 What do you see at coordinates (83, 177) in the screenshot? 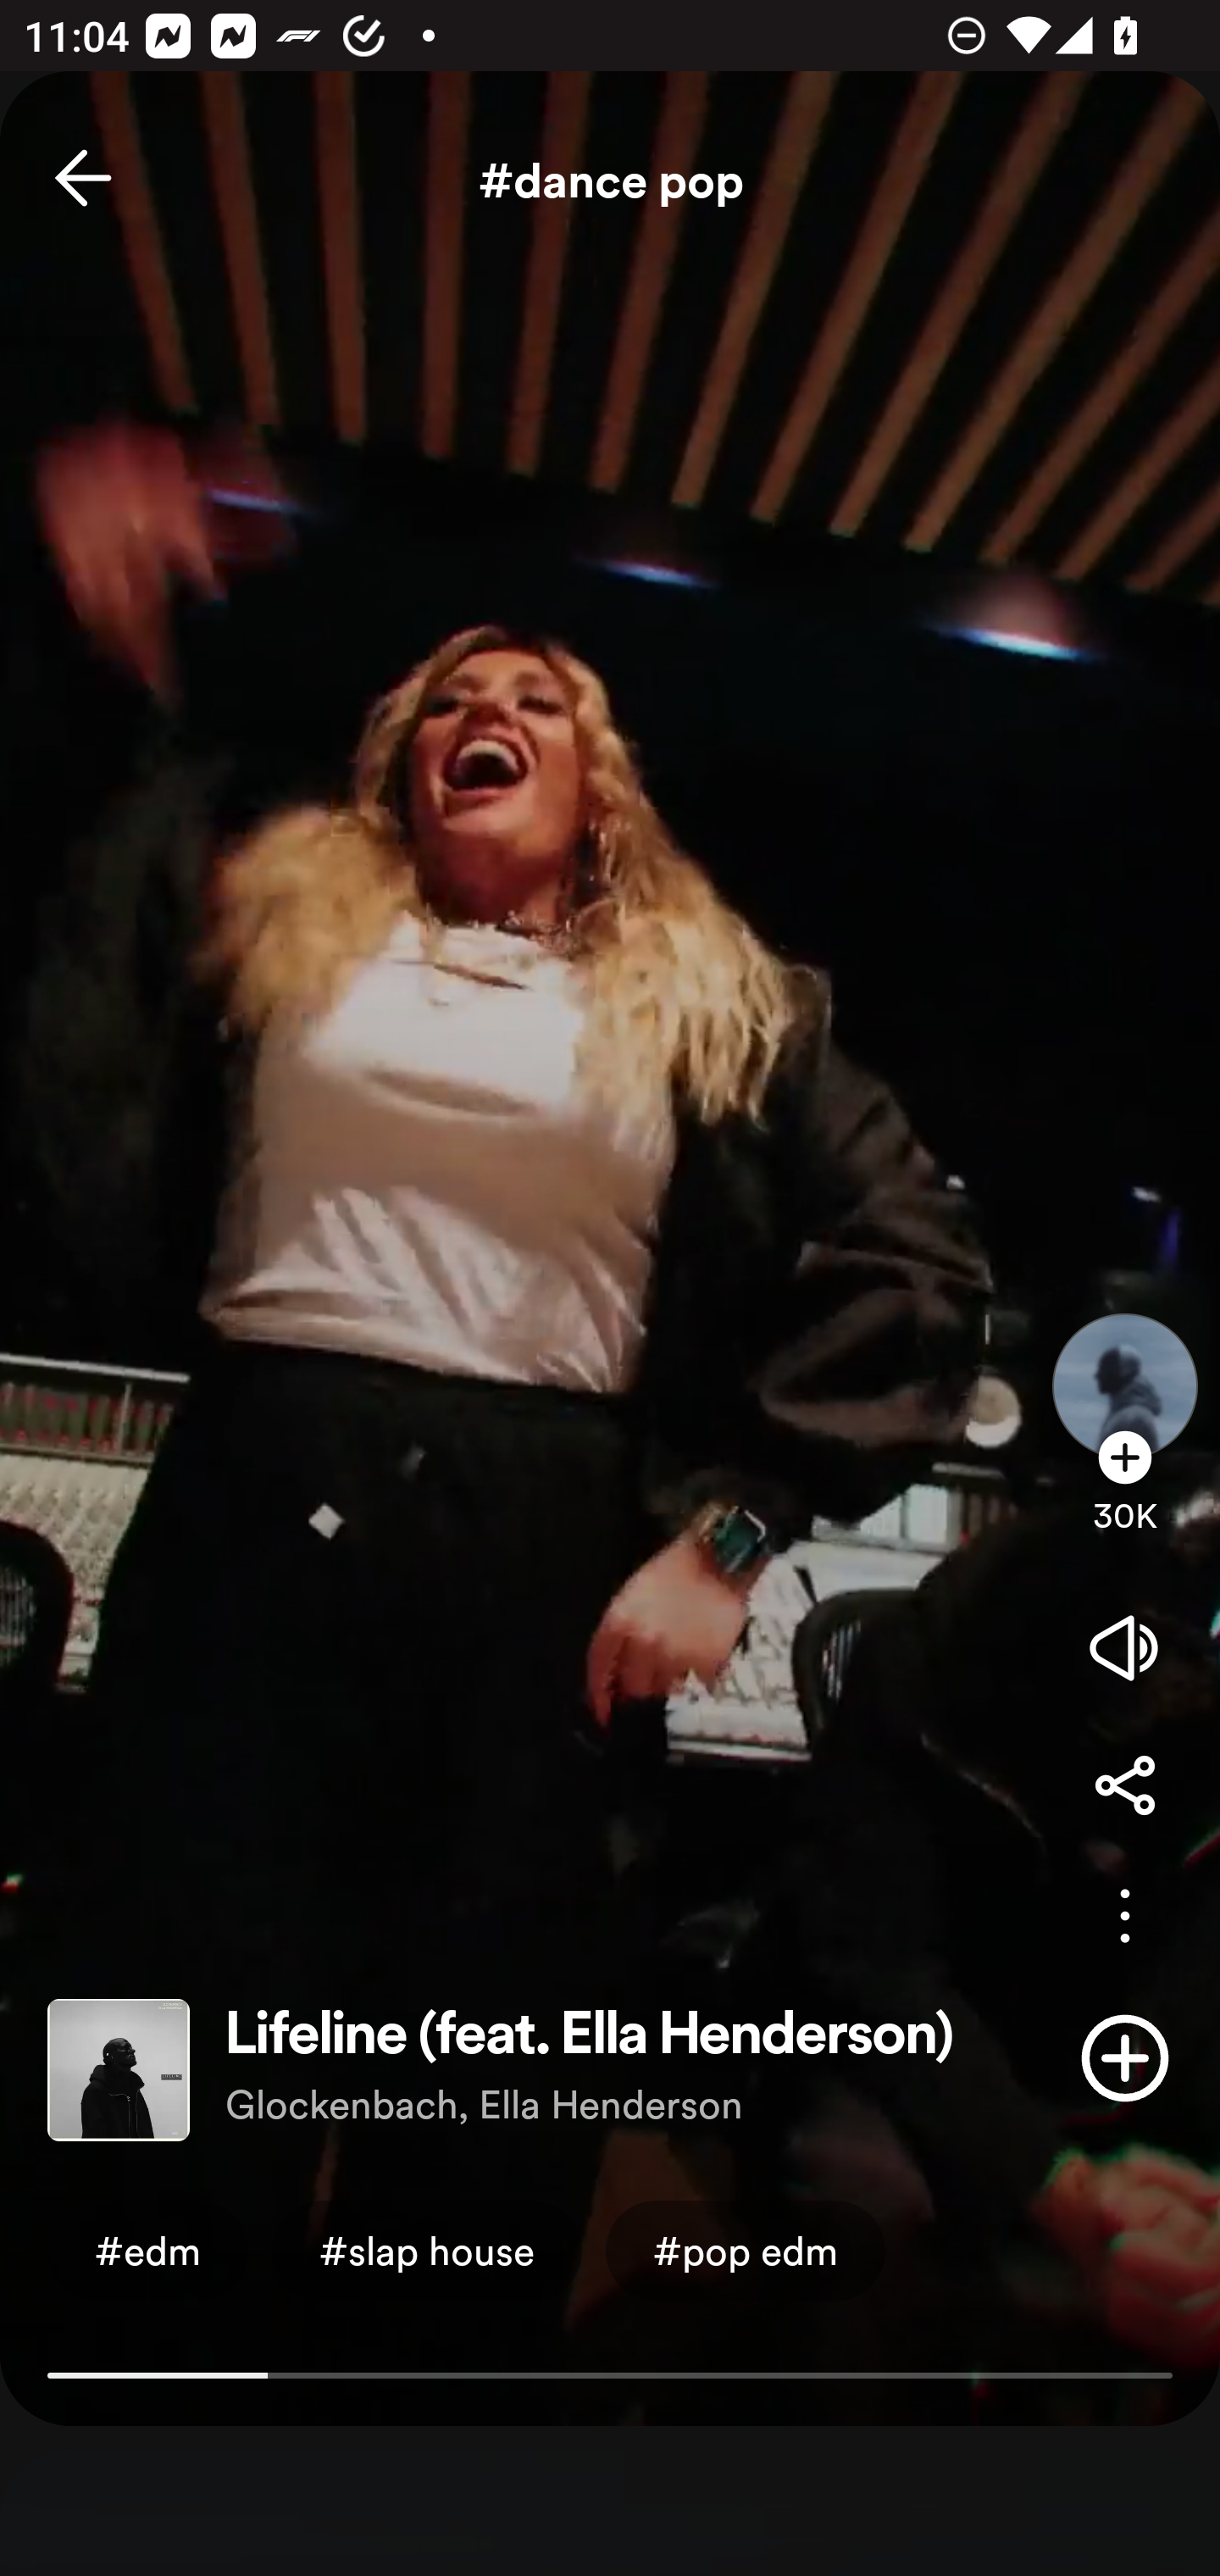
I see `Back` at bounding box center [83, 177].